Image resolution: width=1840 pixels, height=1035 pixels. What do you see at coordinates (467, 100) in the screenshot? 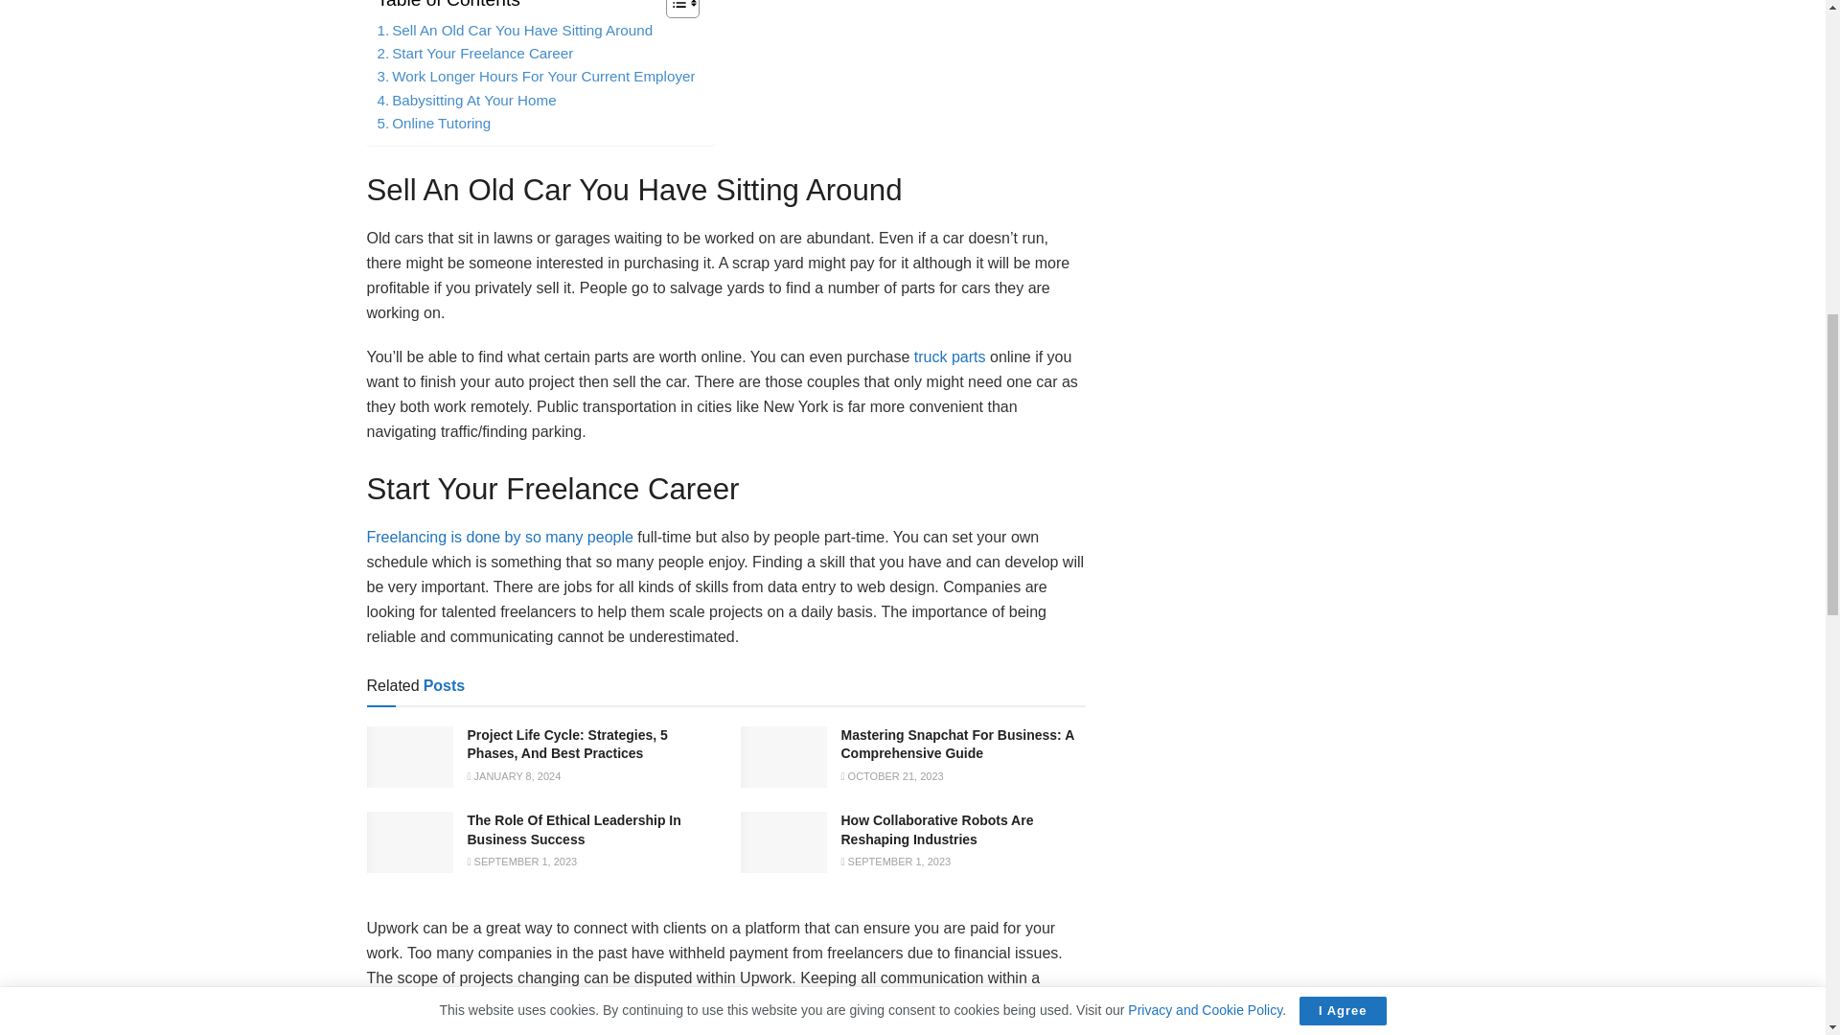
I see `Babysitting At Your Home` at bounding box center [467, 100].